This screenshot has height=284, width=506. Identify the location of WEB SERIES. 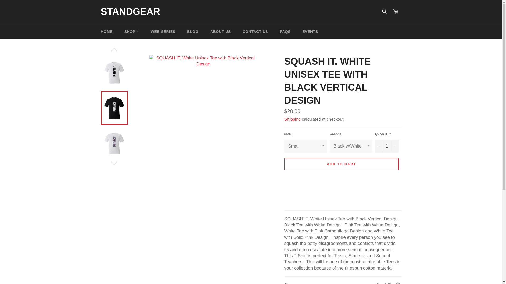
(163, 31).